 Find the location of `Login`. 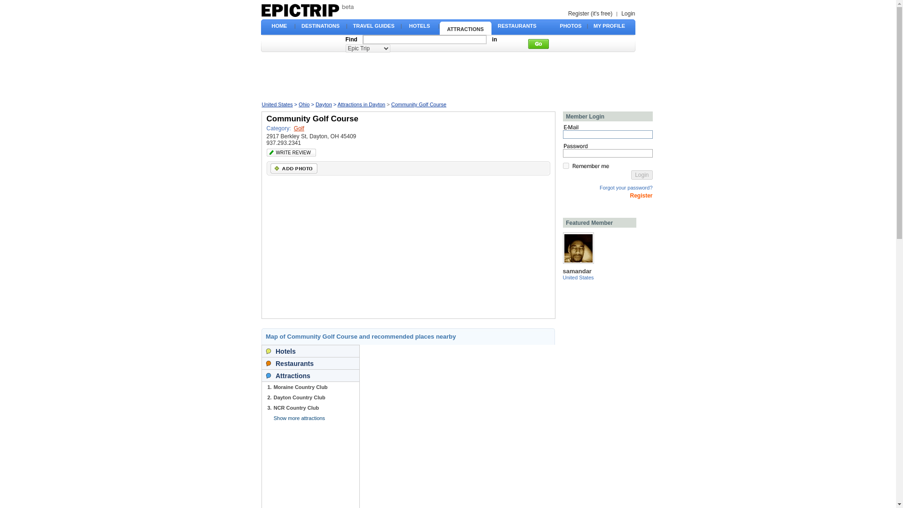

Login is located at coordinates (627, 13).